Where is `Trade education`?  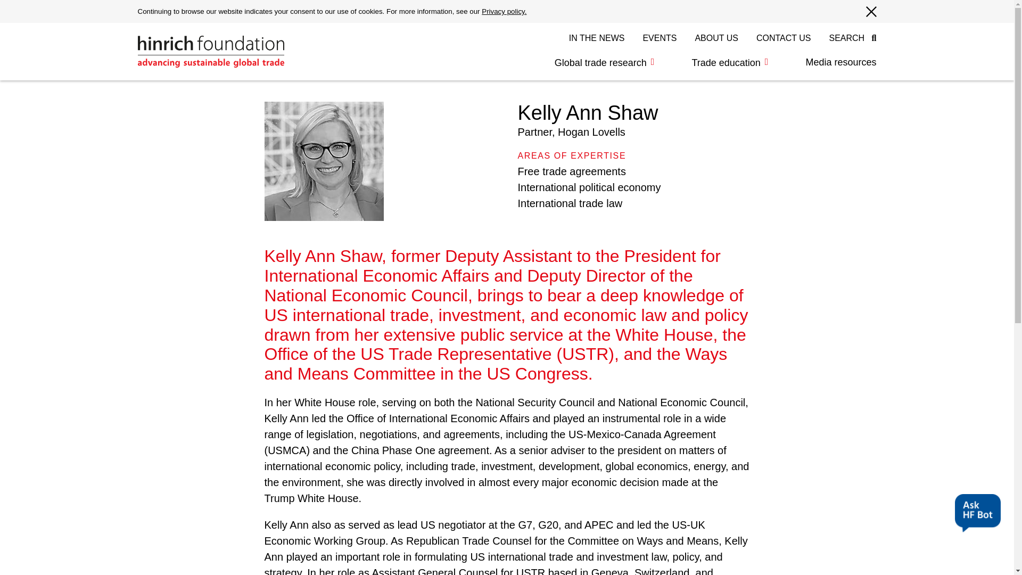
Trade education is located at coordinates (729, 63).